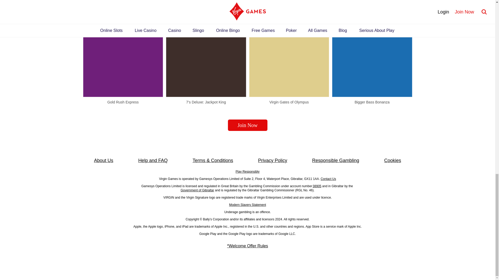  Describe the element at coordinates (272, 160) in the screenshot. I see `Privacy Policy` at that location.